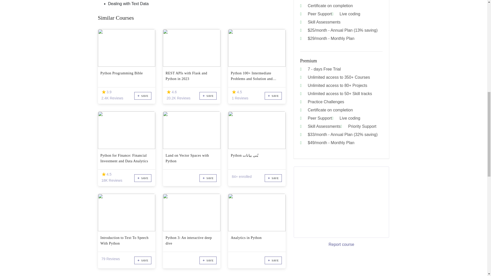 The image size is (491, 276). I want to click on SAVE, so click(273, 96).